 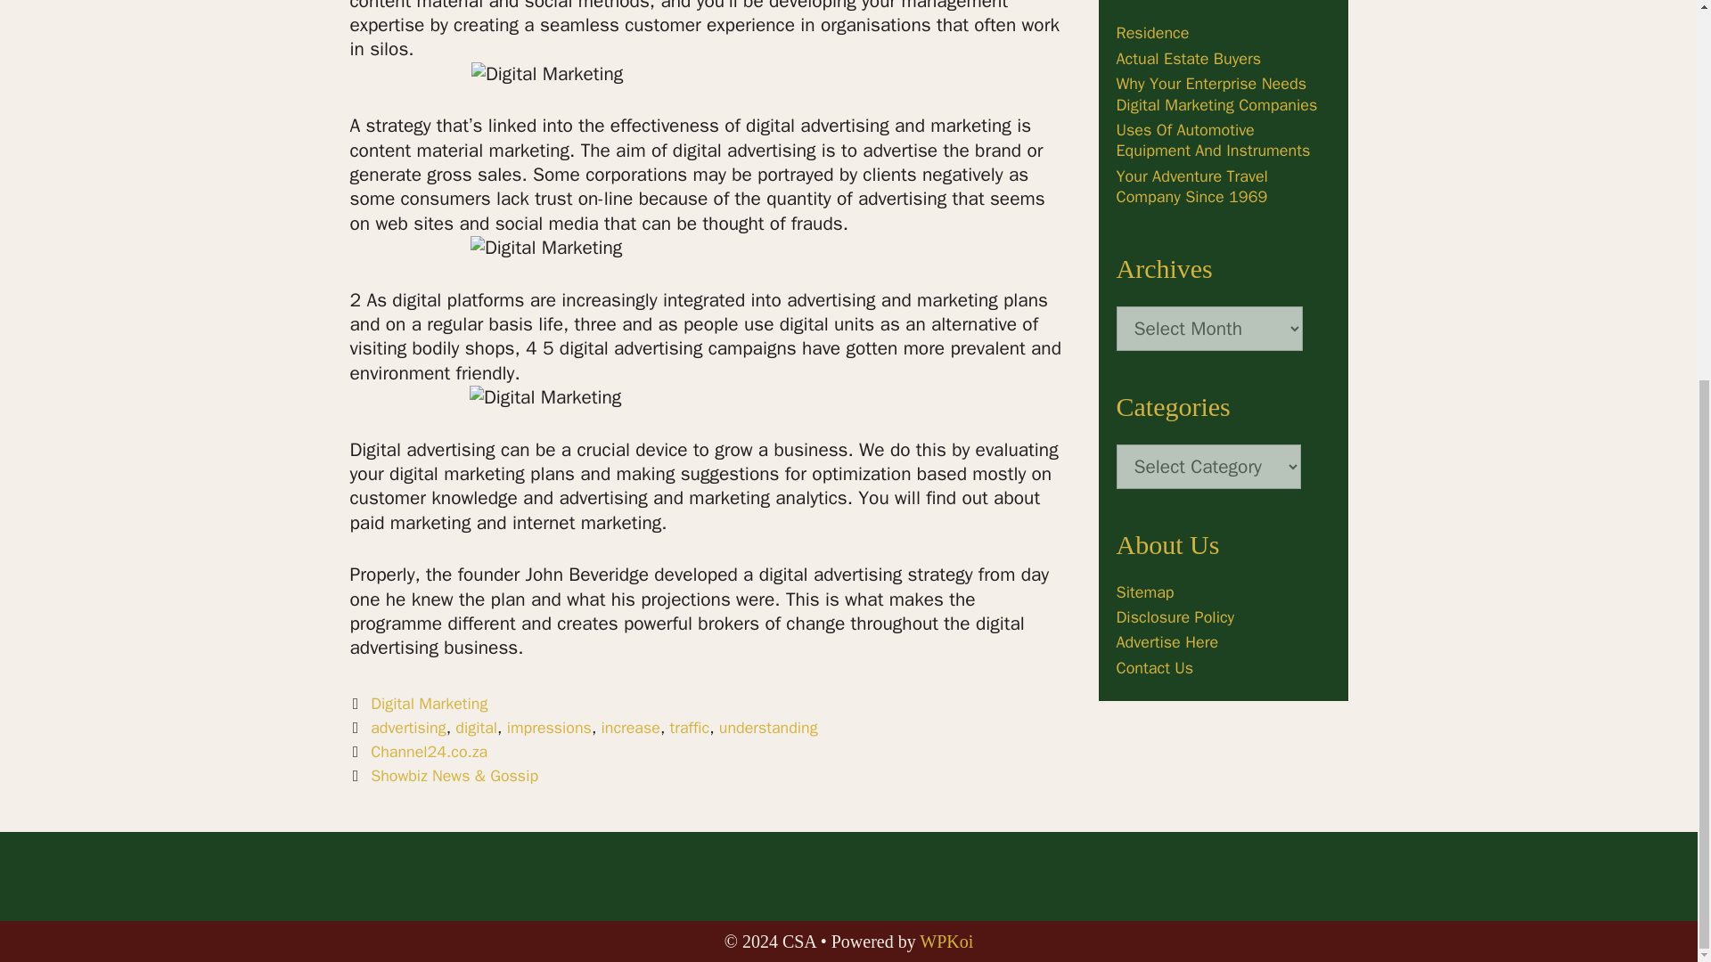 I want to click on understanding, so click(x=768, y=727).